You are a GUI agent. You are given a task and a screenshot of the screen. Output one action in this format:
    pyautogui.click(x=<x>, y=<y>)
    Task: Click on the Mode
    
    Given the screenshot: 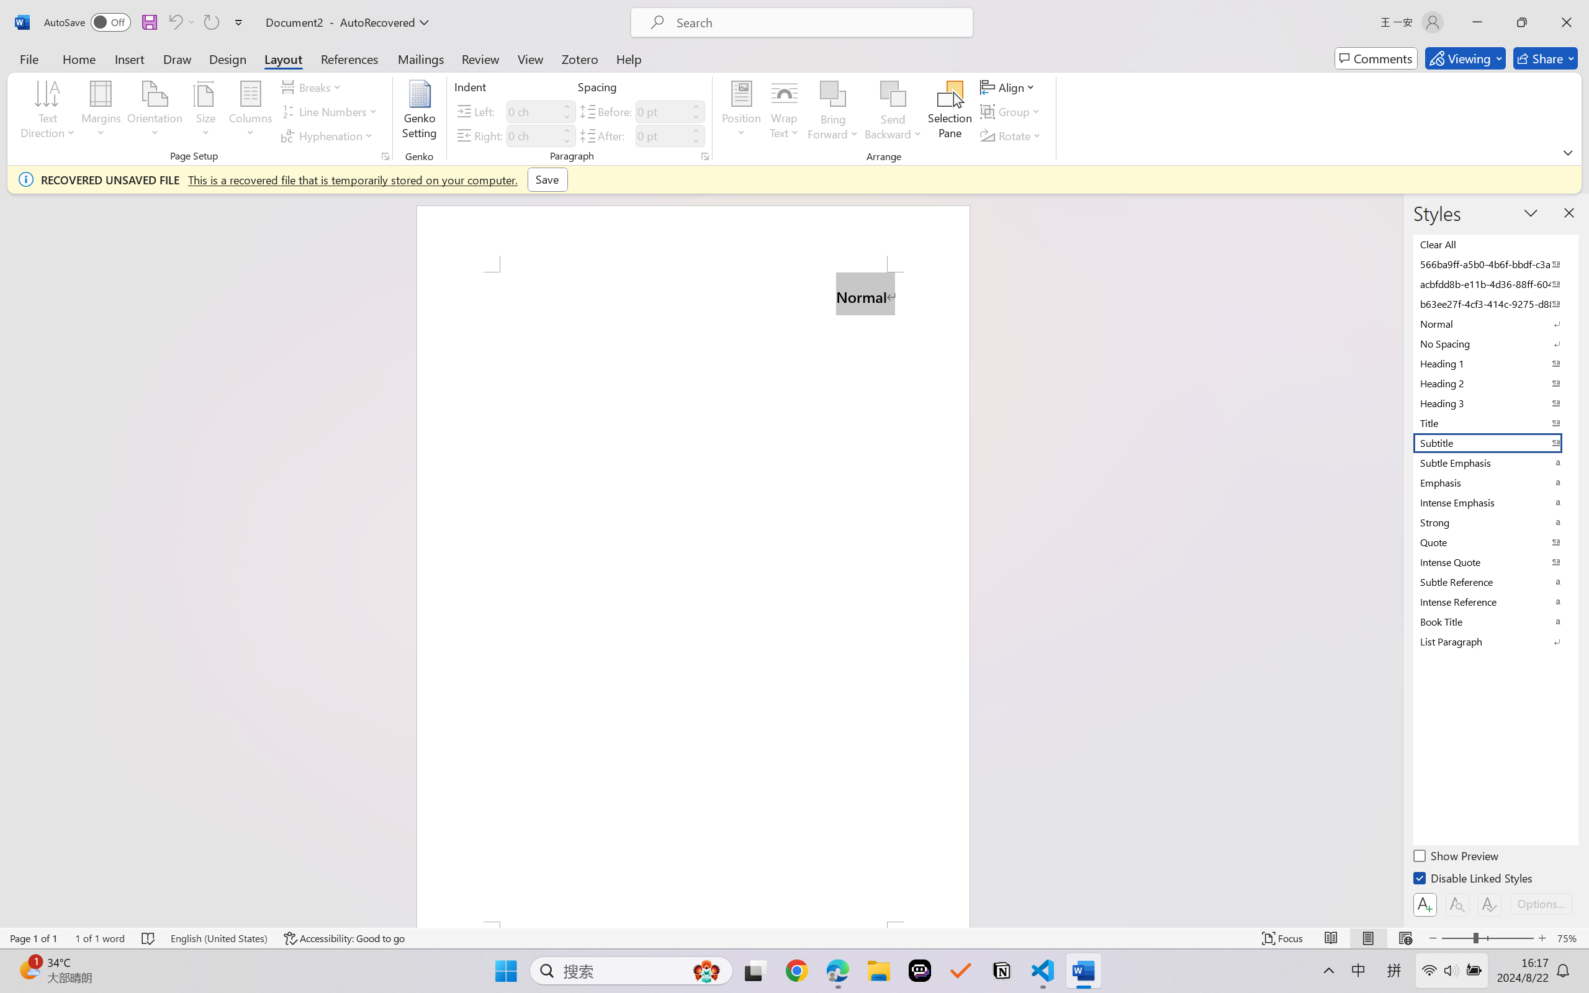 What is the action you would take?
    pyautogui.click(x=1465, y=58)
    